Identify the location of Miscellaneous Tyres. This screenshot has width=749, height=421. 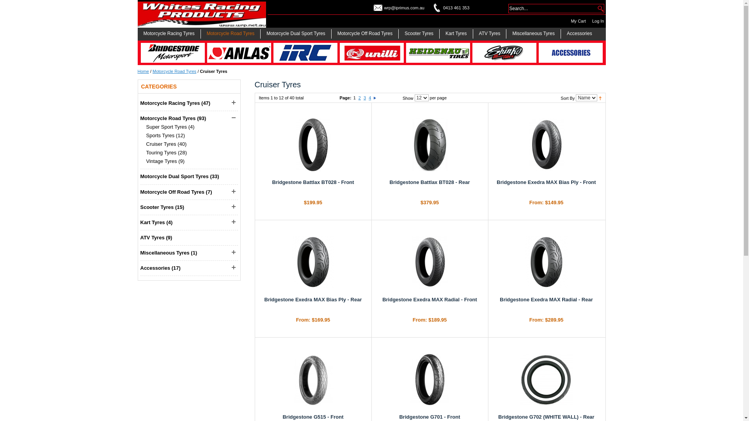
(534, 34).